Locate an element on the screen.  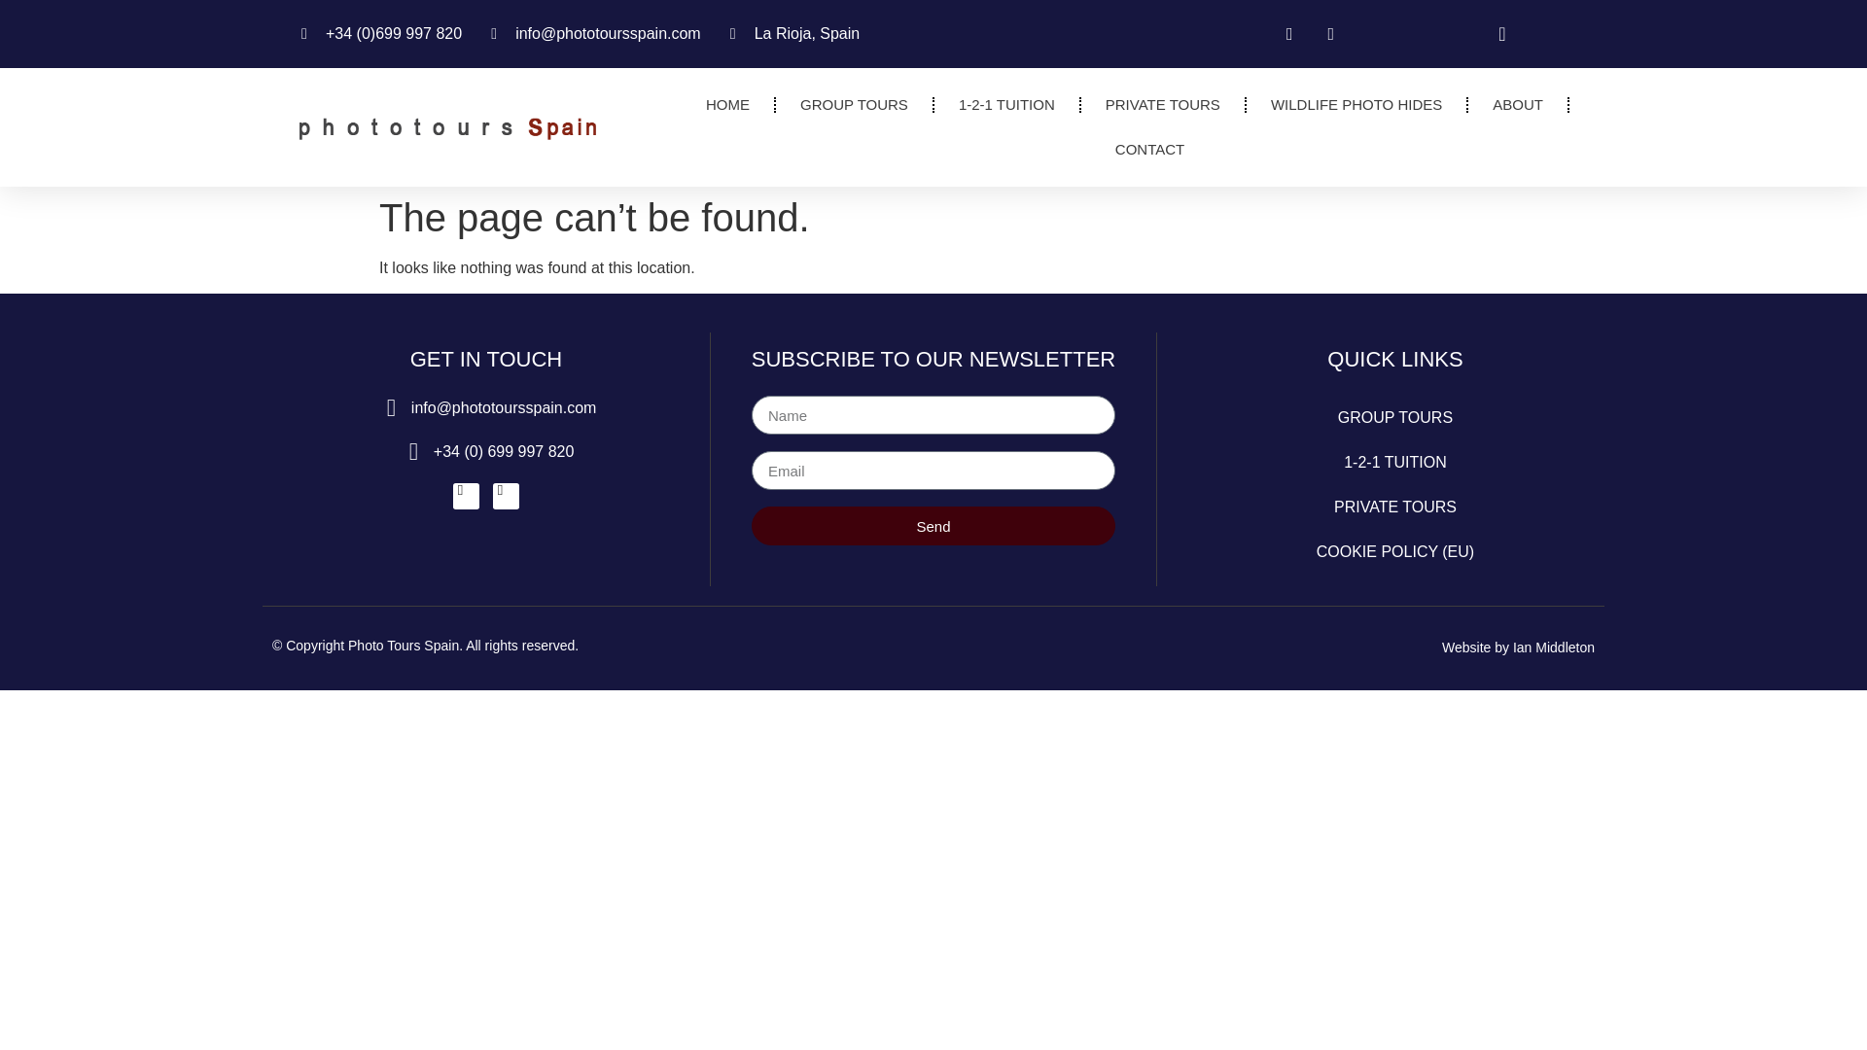
PRIVATE TOURS is located at coordinates (1163, 105).